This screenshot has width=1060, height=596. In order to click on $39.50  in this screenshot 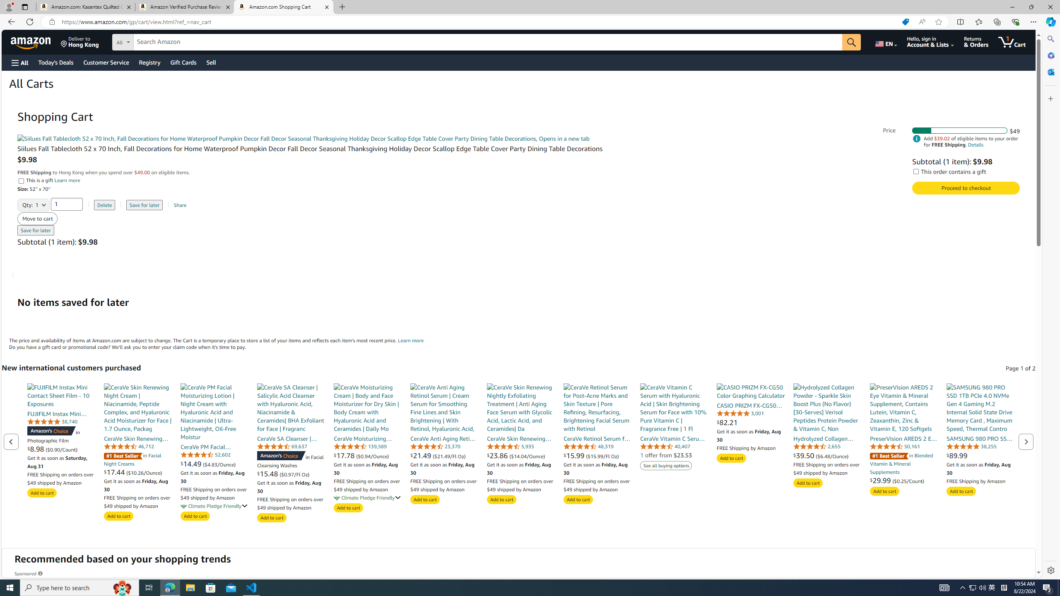, I will do `click(804, 455)`.